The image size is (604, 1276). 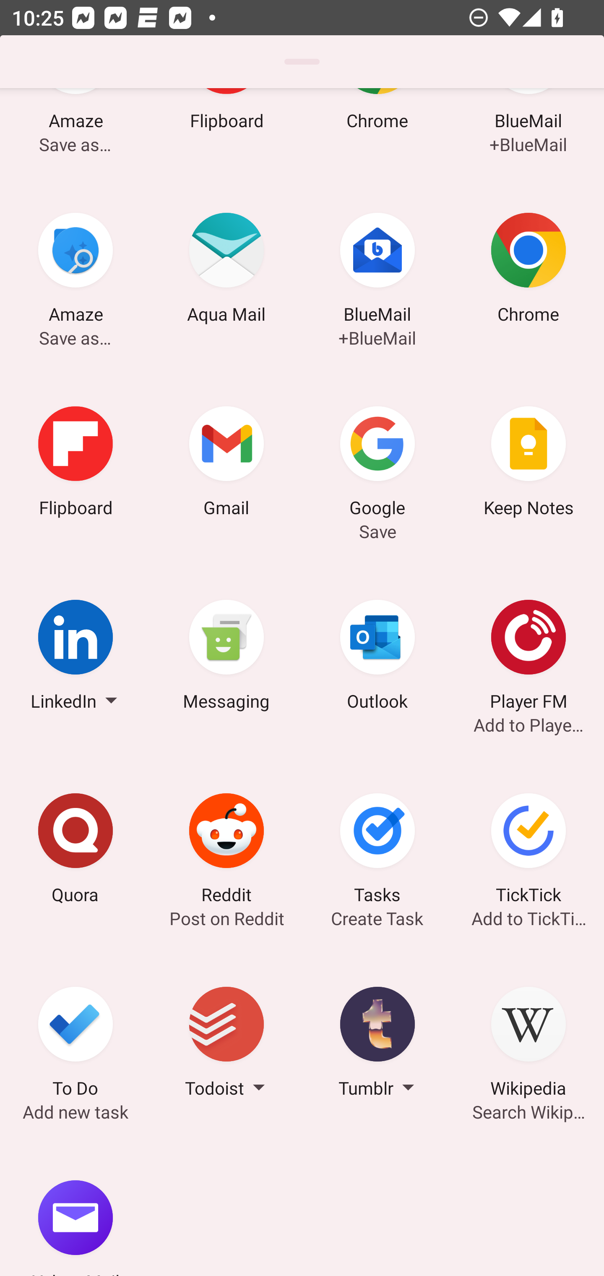 I want to click on Chrome, so click(x=528, y=270).